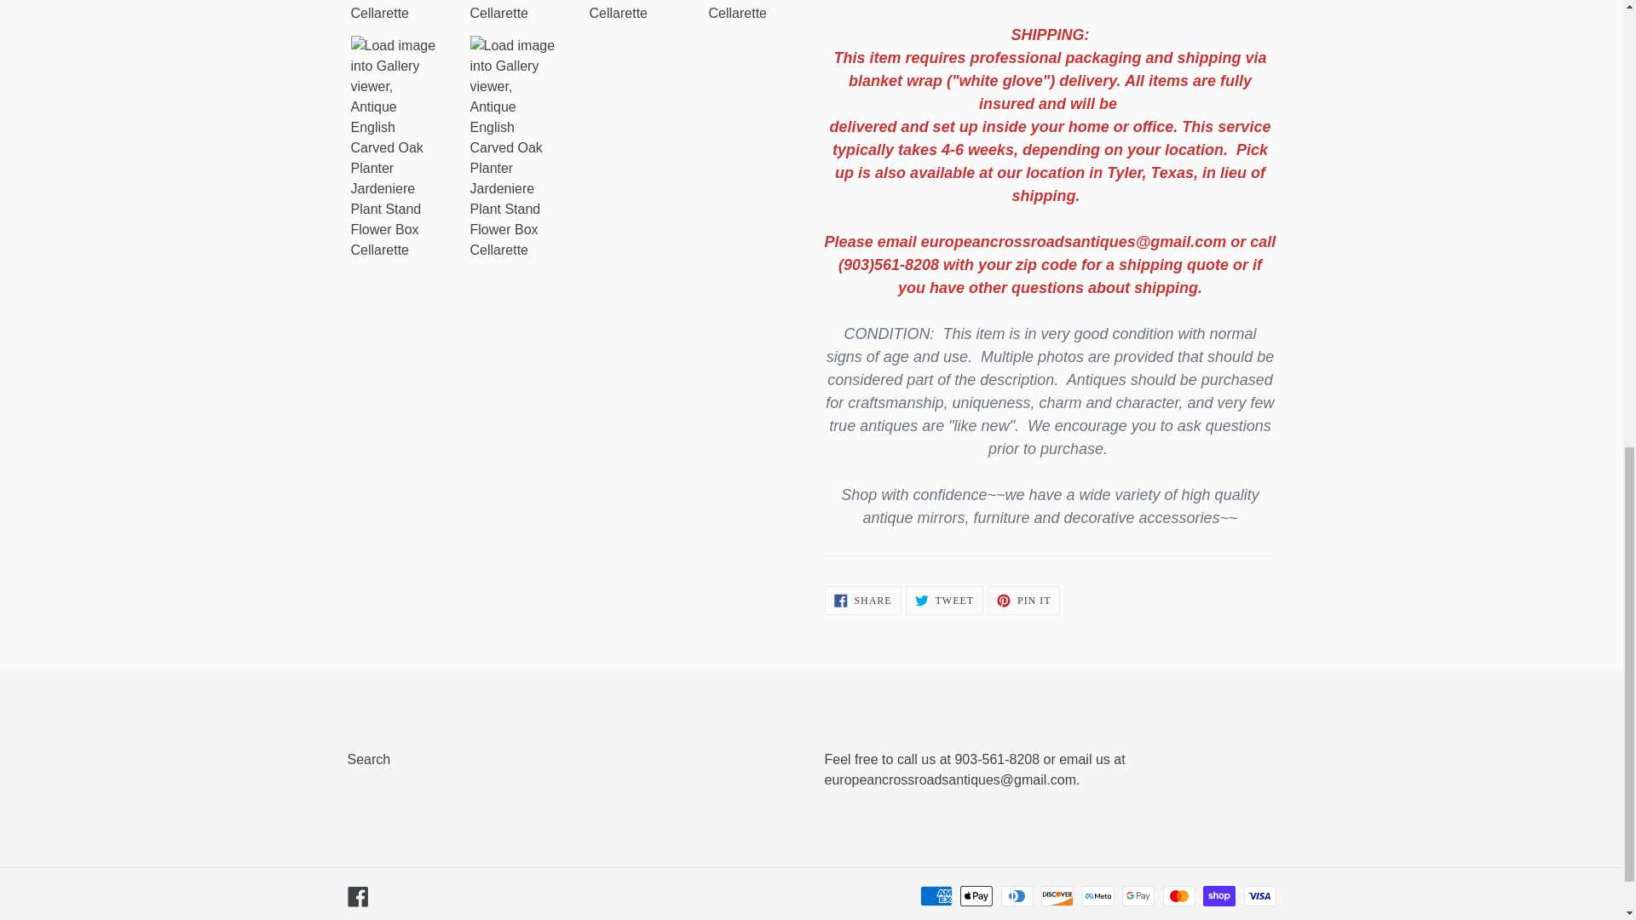  I want to click on Facebook, so click(862, 600).